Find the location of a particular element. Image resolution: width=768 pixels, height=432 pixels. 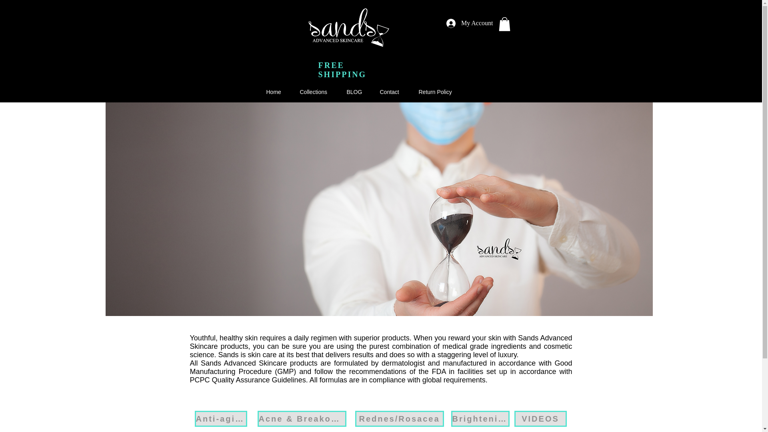

VIDEOS is located at coordinates (540, 419).